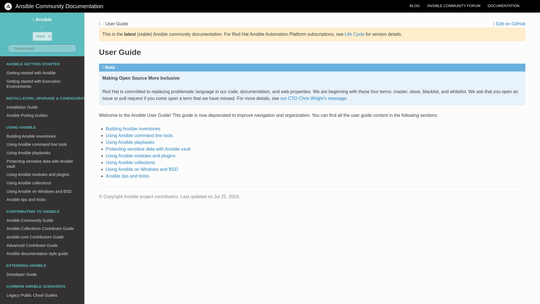 This screenshot has height=304, width=540. Describe the element at coordinates (42, 183) in the screenshot. I see `Using Ansible collections` at that location.